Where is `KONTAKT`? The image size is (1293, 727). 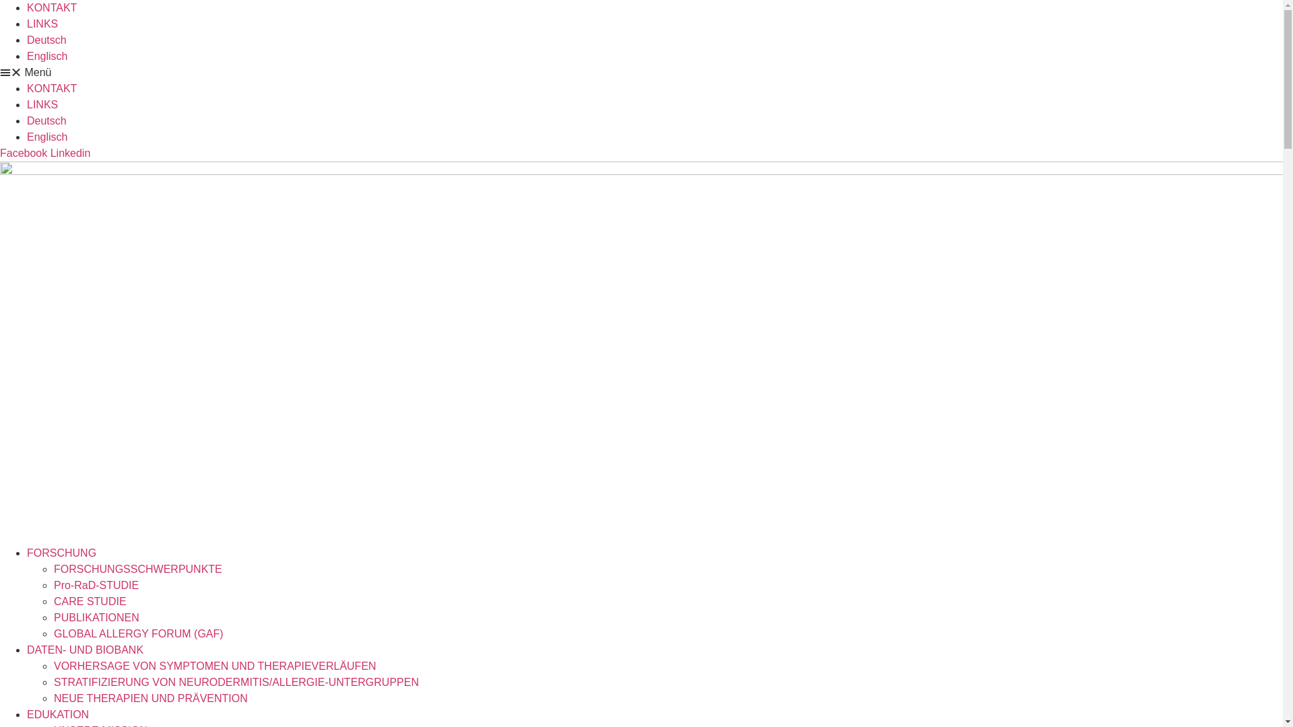
KONTAKT is located at coordinates (52, 89).